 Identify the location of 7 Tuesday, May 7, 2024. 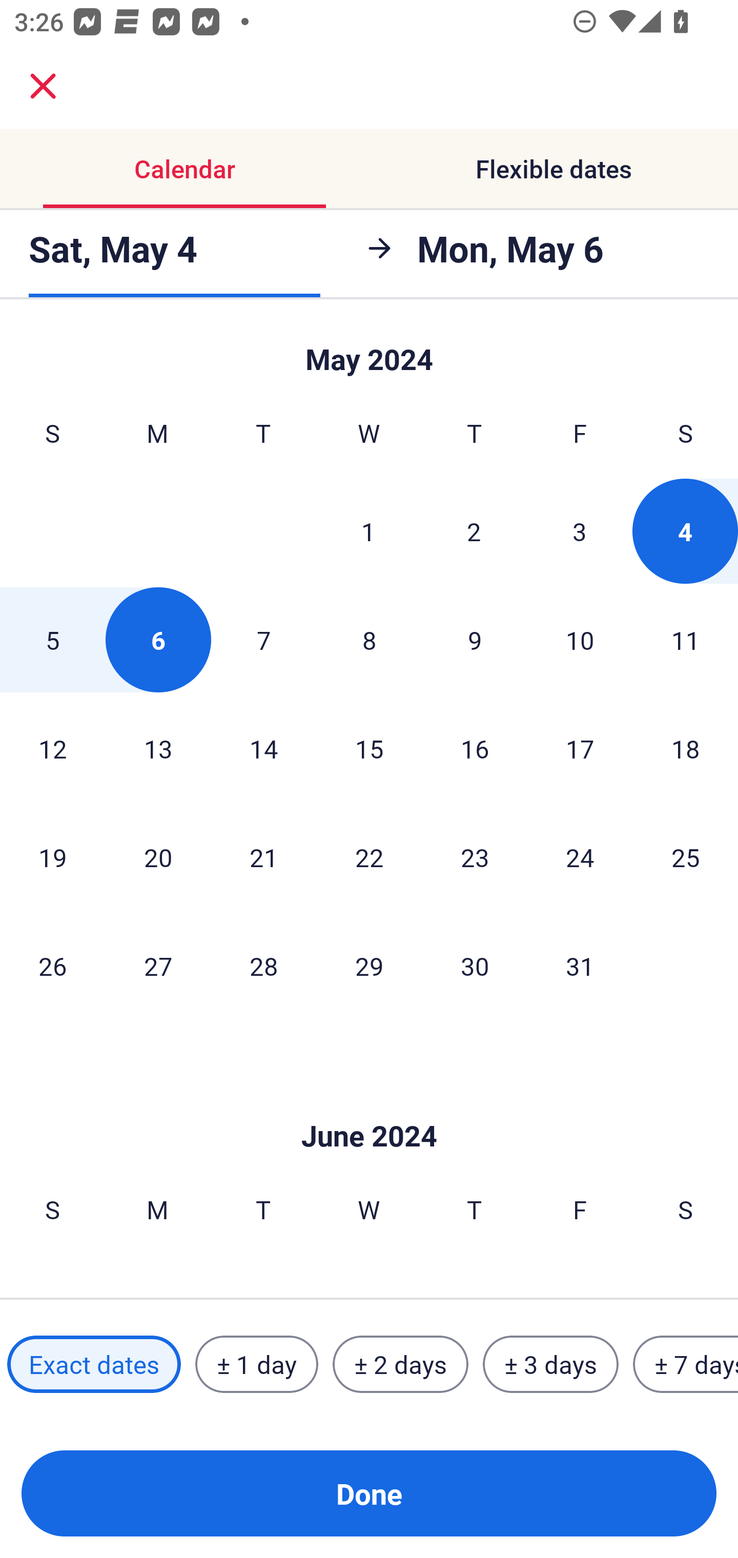
(263, 640).